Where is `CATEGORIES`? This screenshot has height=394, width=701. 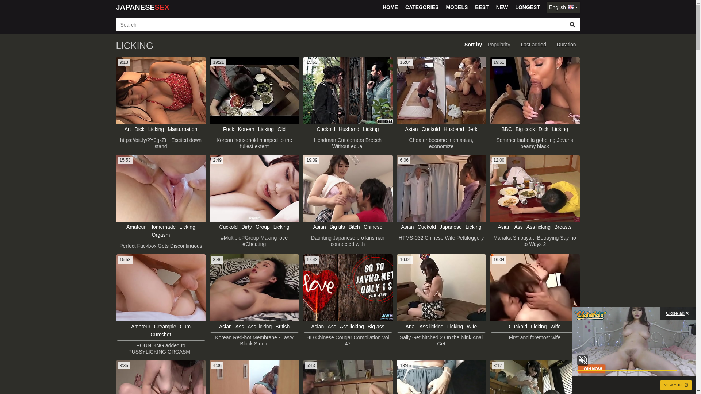
CATEGORIES is located at coordinates (422, 7).